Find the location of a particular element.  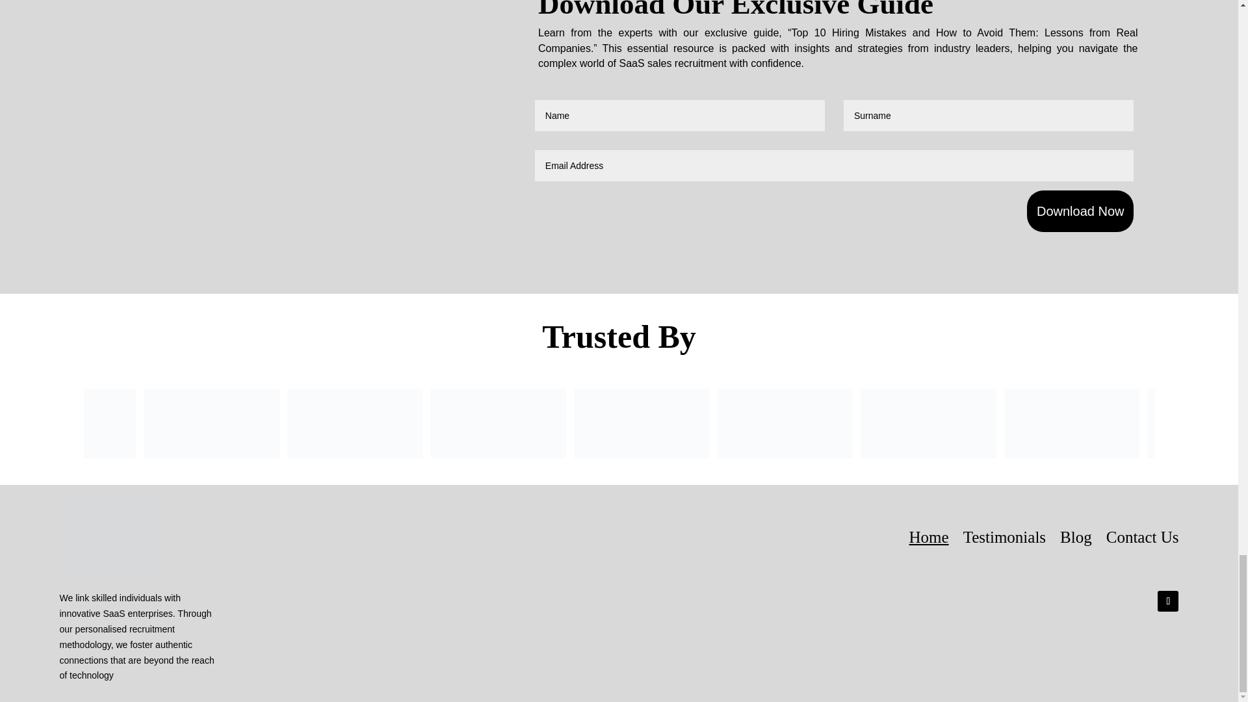

Testimonials is located at coordinates (1004, 537).